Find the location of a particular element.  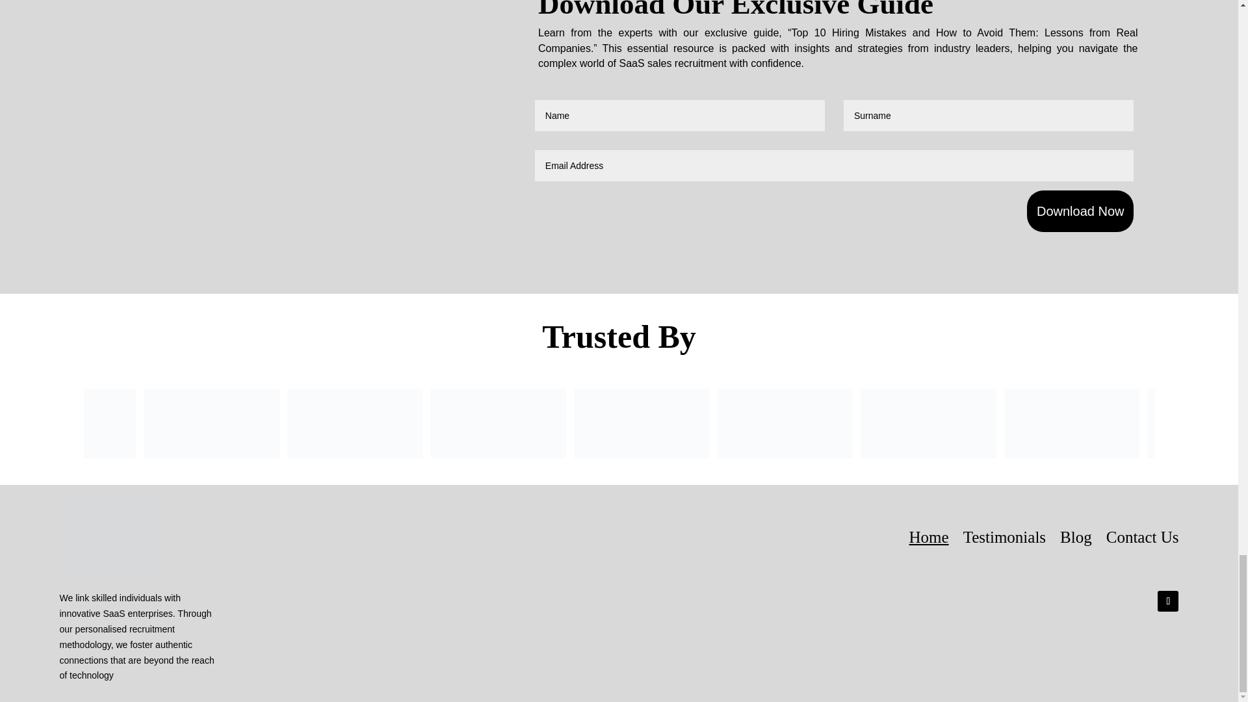

Testimonials is located at coordinates (1004, 537).